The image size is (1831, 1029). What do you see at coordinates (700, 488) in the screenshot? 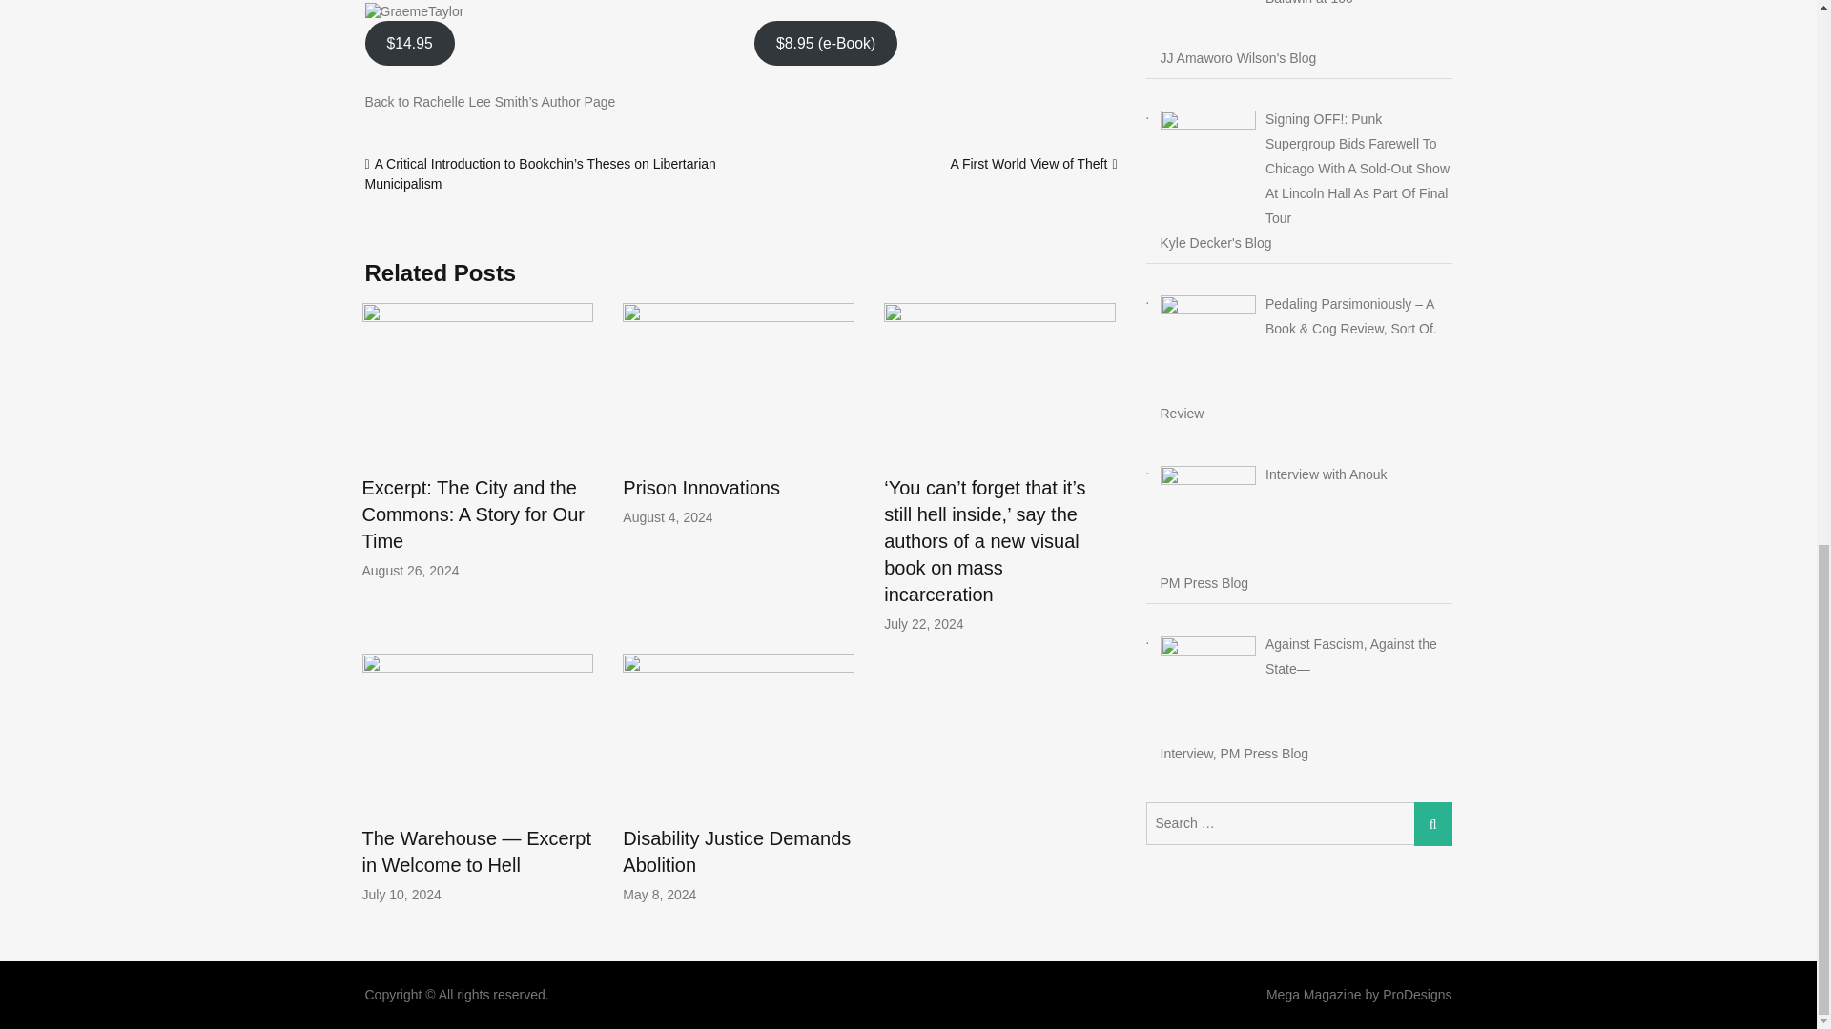
I see `Prison Innovations` at bounding box center [700, 488].